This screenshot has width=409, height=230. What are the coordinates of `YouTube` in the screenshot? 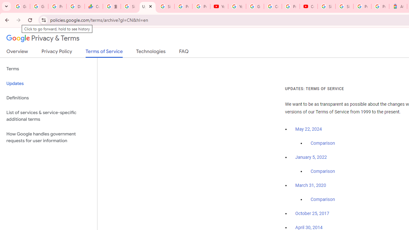 It's located at (237, 6).